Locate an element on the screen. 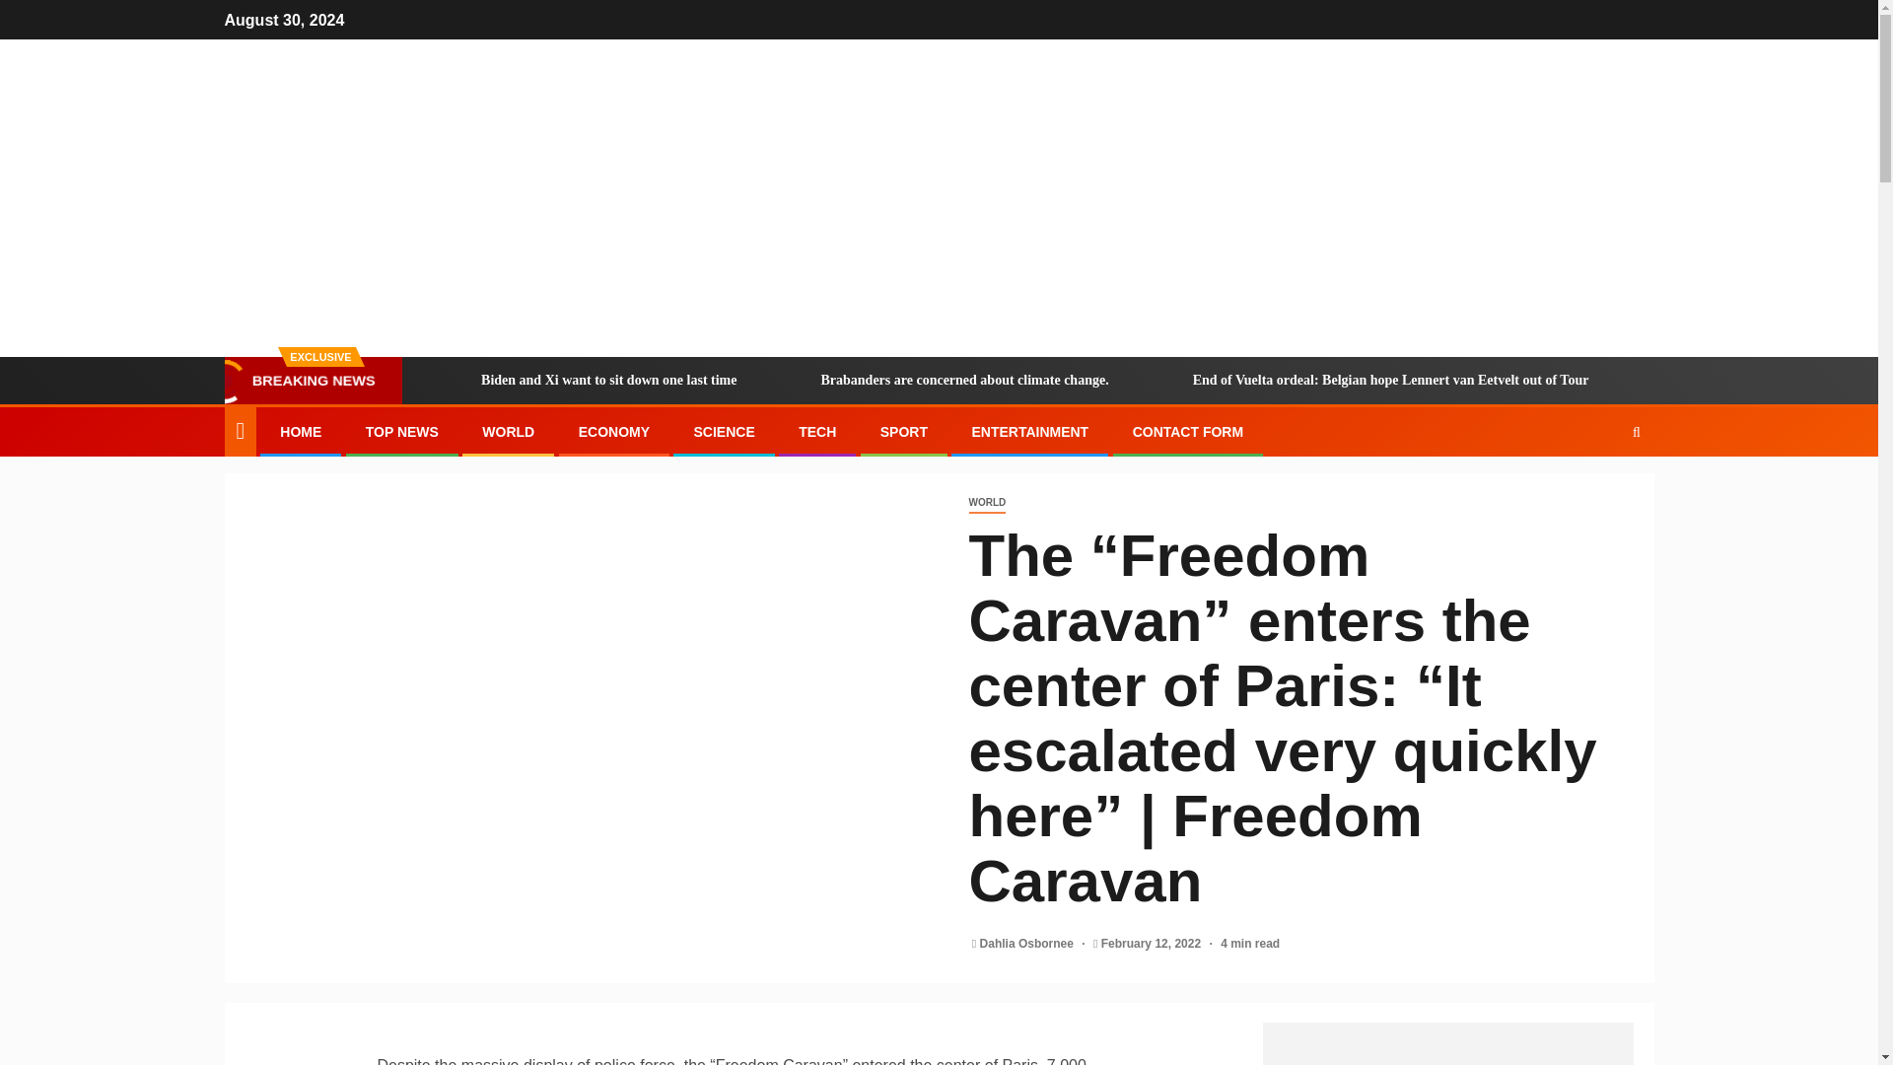 The width and height of the screenshot is (1893, 1065). Search is located at coordinates (1598, 491).